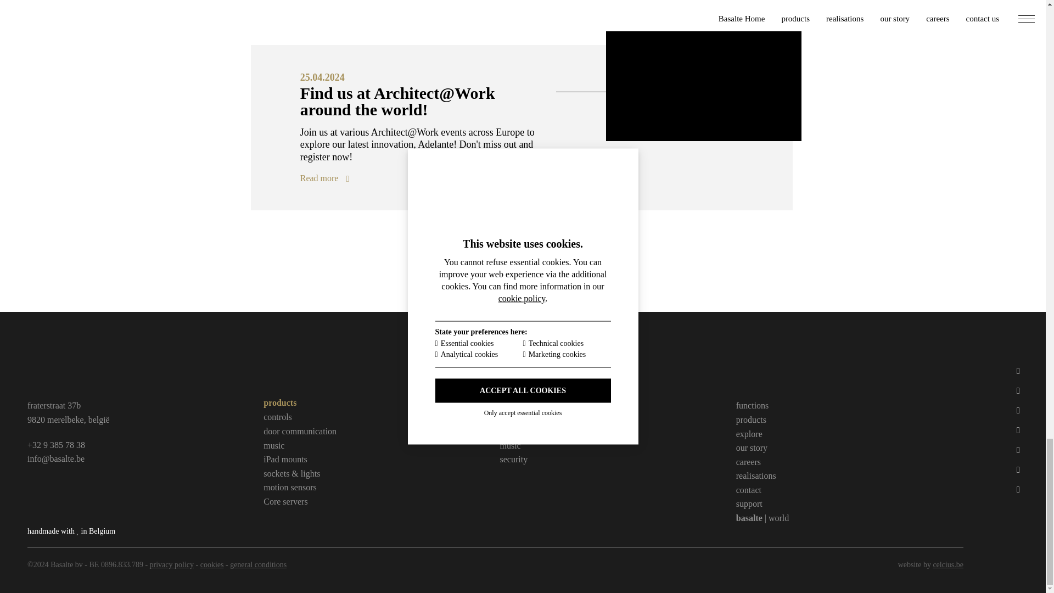 The image size is (1054, 593). I want to click on Core servers, so click(285, 501).